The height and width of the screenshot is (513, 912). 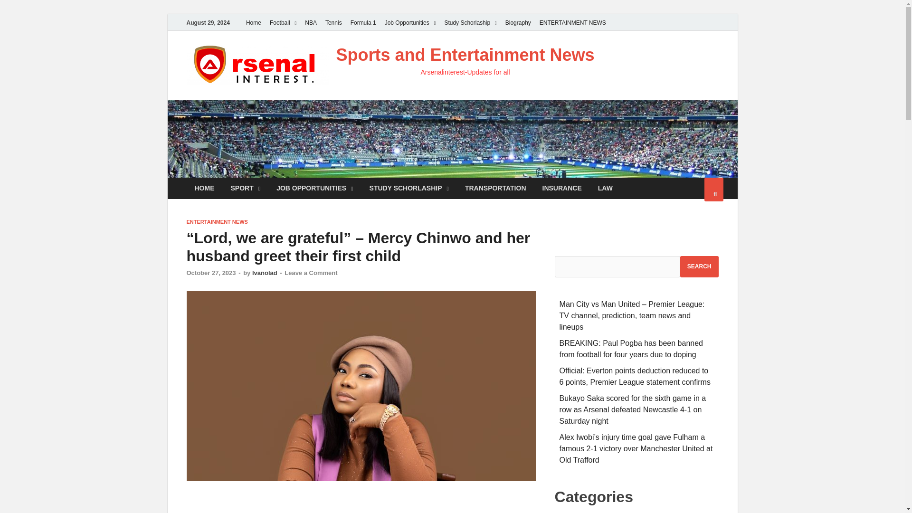 I want to click on Study Schorlaship, so click(x=470, y=22).